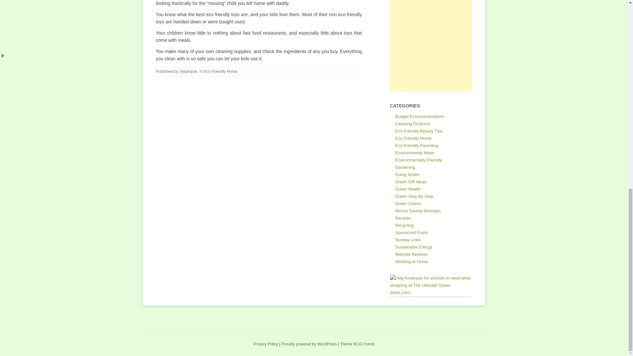 The width and height of the screenshot is (633, 356). I want to click on Going Green, so click(407, 174).